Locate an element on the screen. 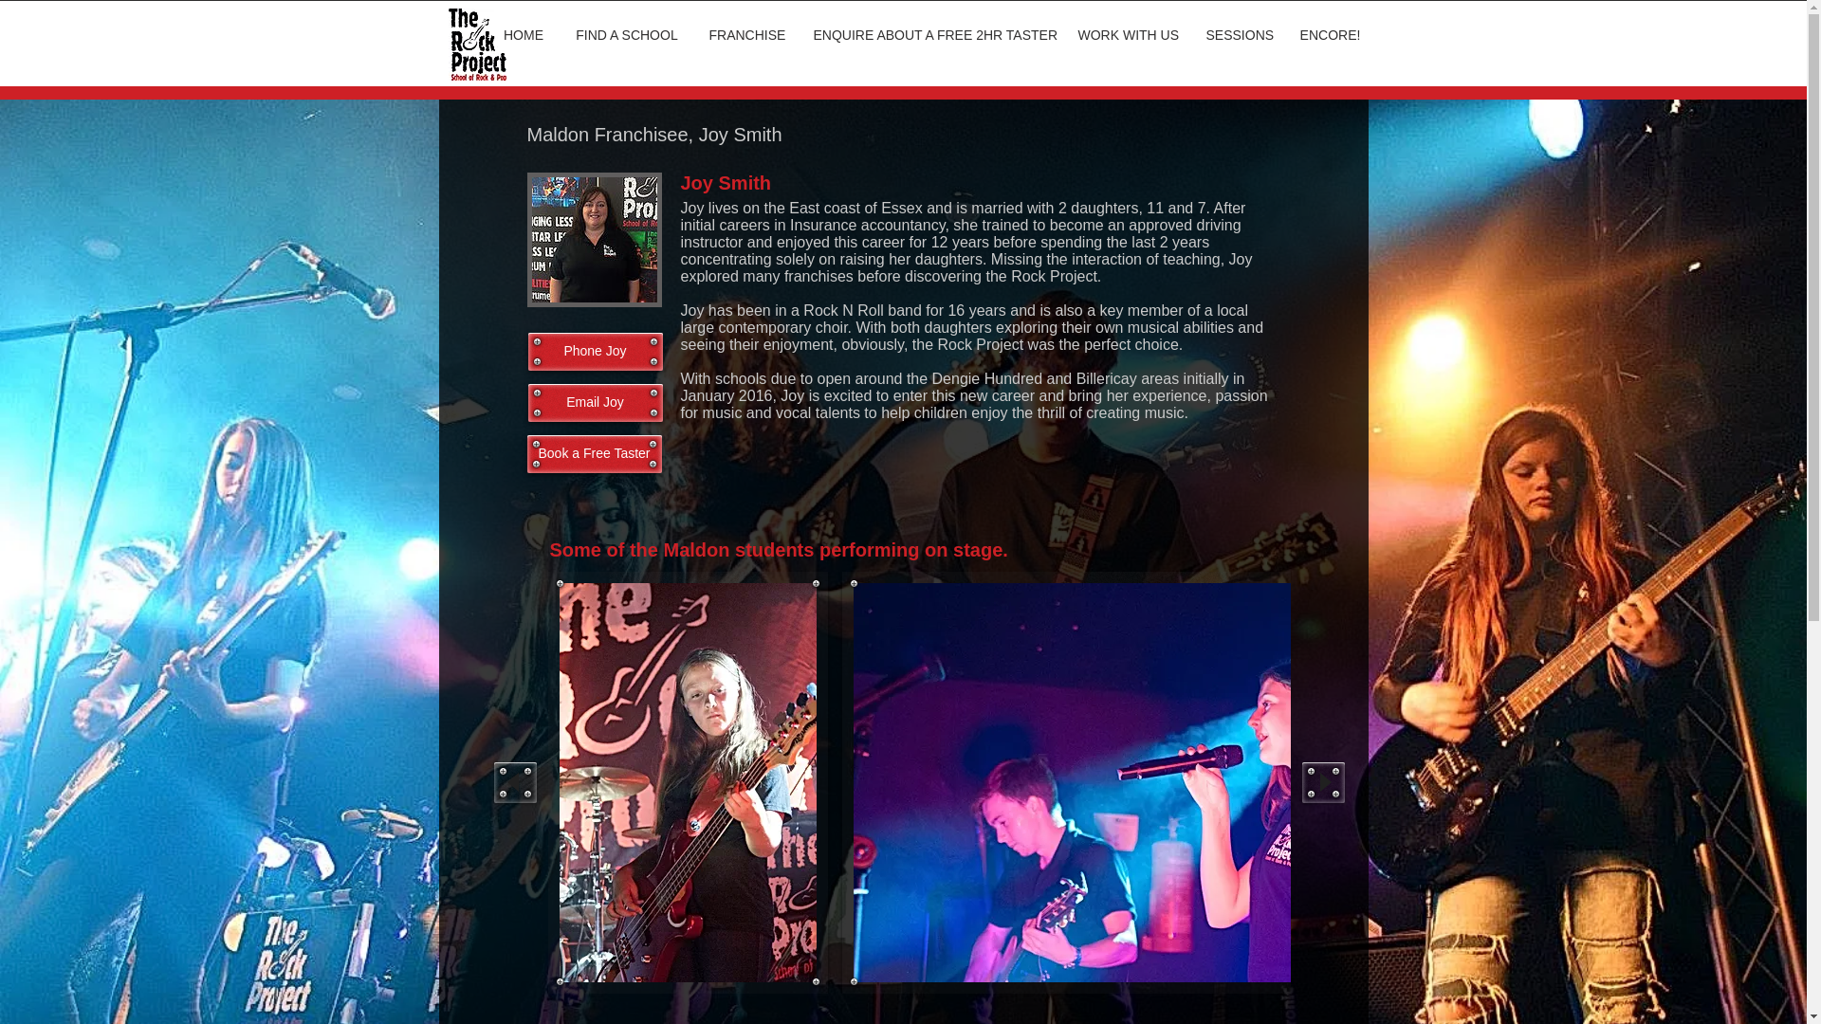 Image resolution: width=1821 pixels, height=1024 pixels. HOME is located at coordinates (524, 35).